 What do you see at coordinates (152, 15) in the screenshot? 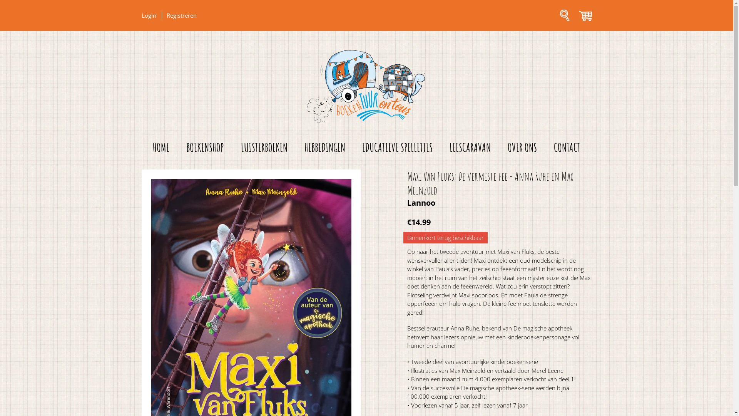
I see `Login` at bounding box center [152, 15].